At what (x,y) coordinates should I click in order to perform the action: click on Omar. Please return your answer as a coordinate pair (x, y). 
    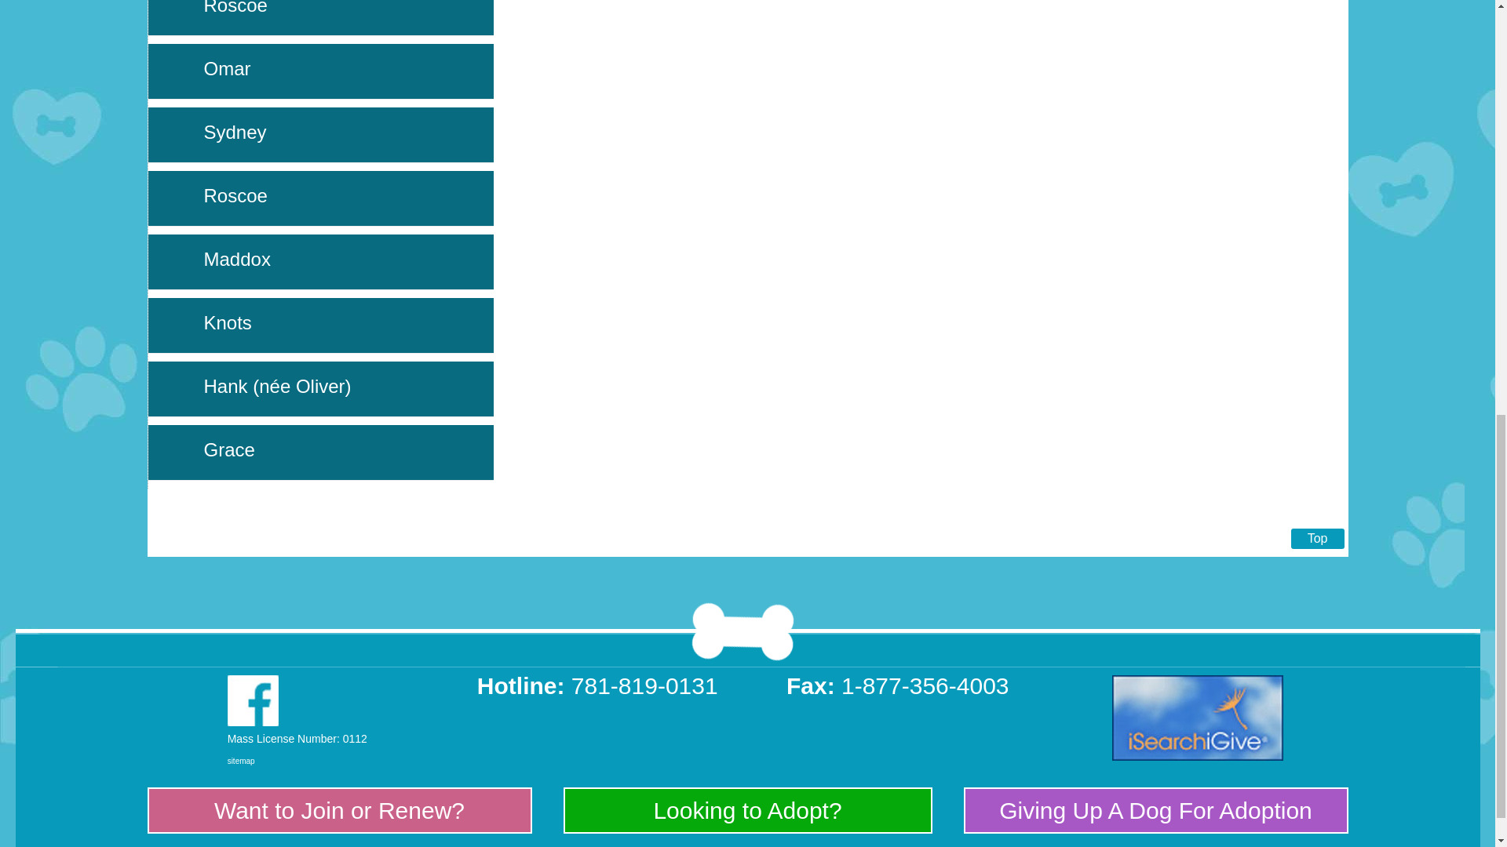
    Looking at the image, I should click on (228, 69).